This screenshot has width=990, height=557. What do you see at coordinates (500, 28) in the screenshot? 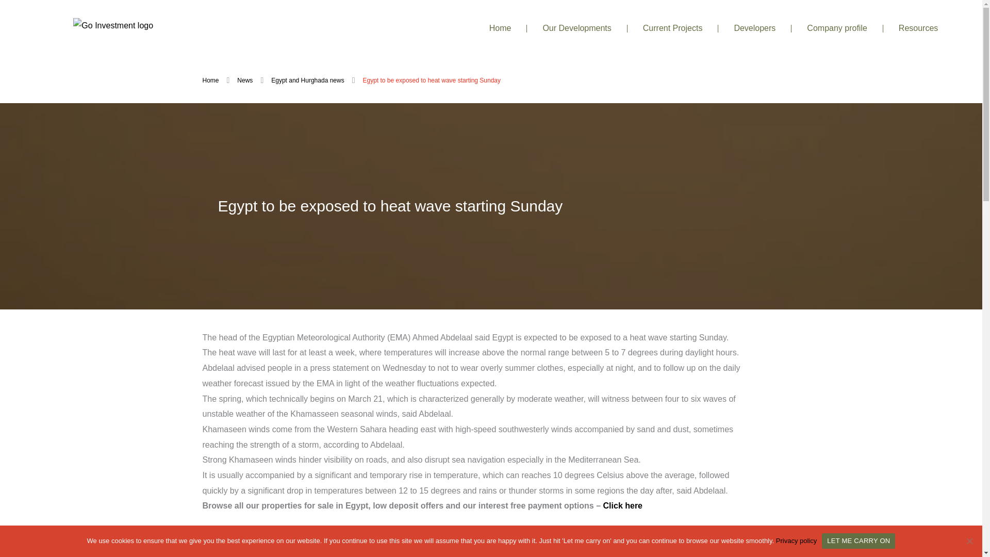
I see `Home` at bounding box center [500, 28].